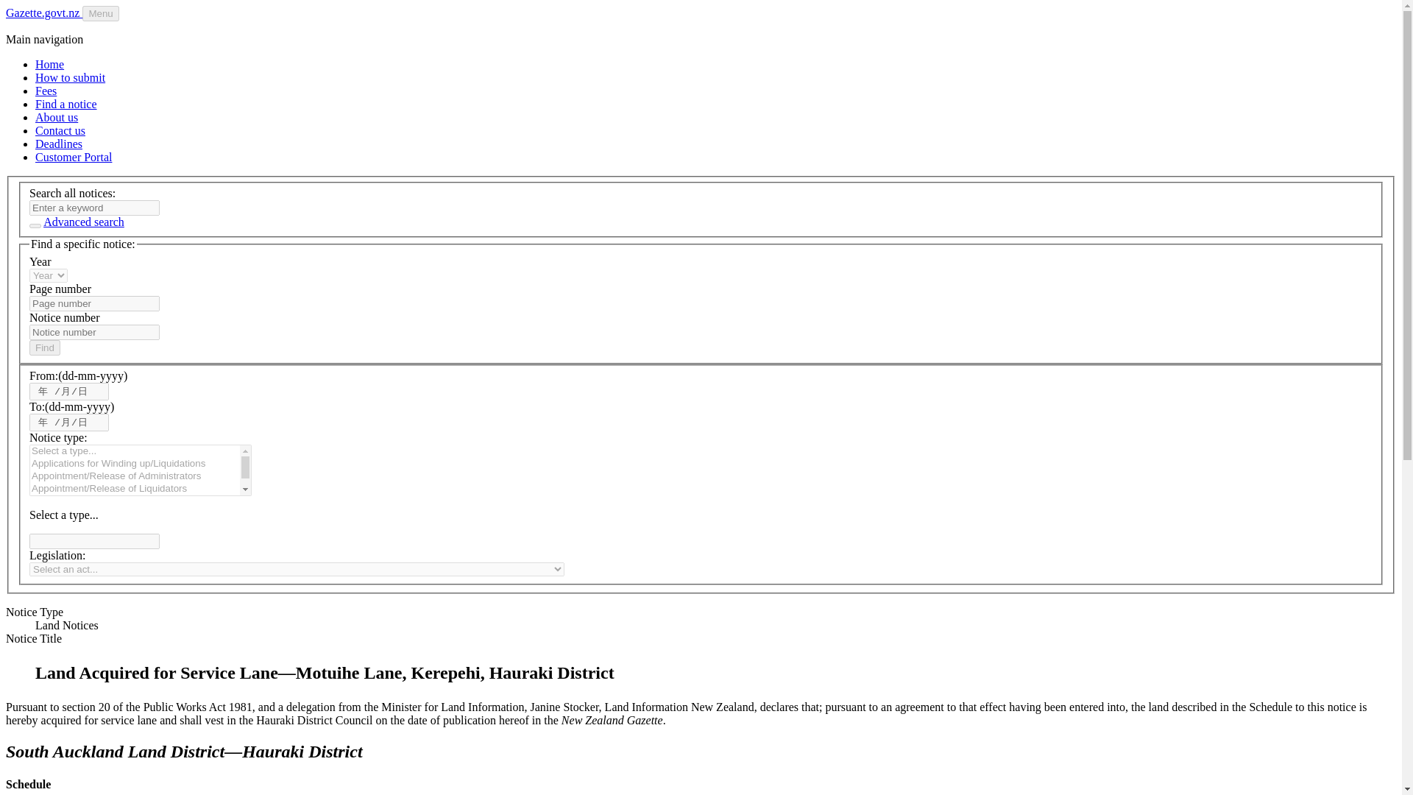 The image size is (1413, 795). Describe the element at coordinates (74, 158) in the screenshot. I see `Customer Portal` at that location.